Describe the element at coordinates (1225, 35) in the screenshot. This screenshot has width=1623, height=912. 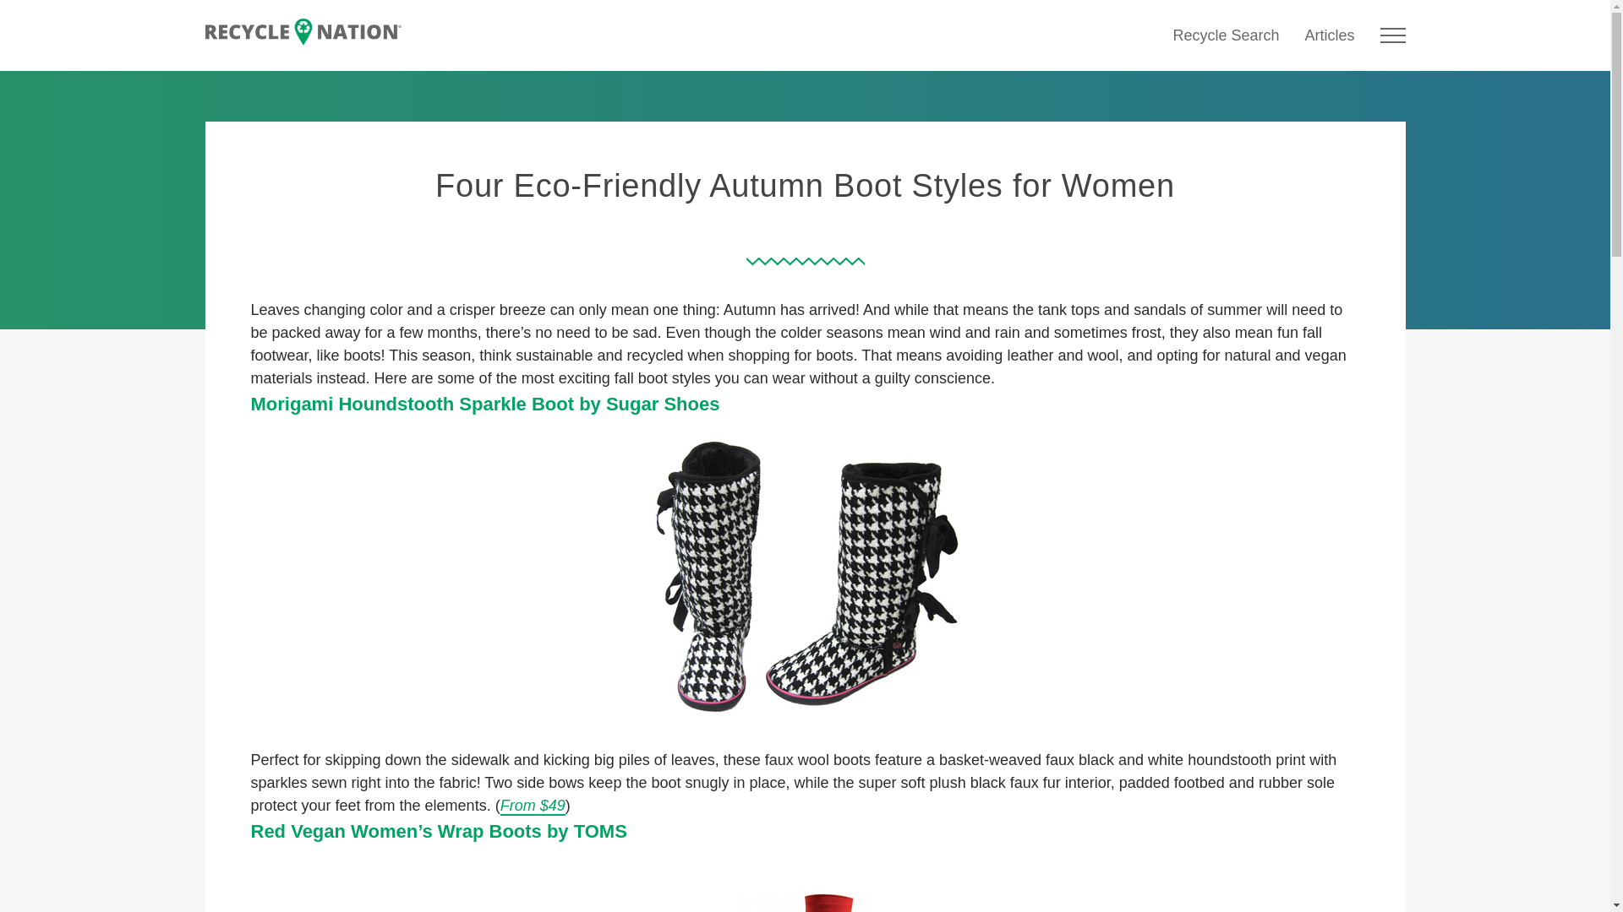
I see `Recycle Search` at that location.